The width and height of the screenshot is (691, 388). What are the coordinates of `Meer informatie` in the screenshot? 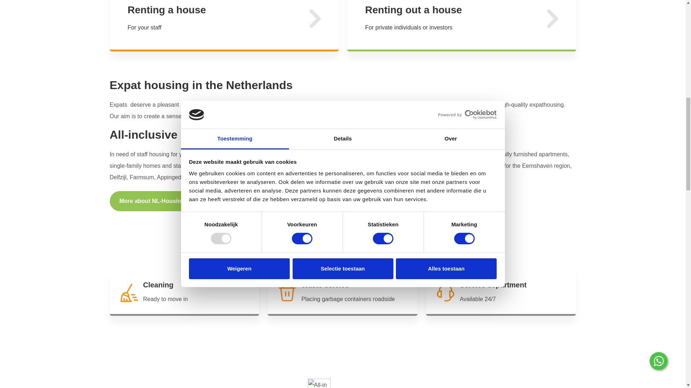 It's located at (461, 26).